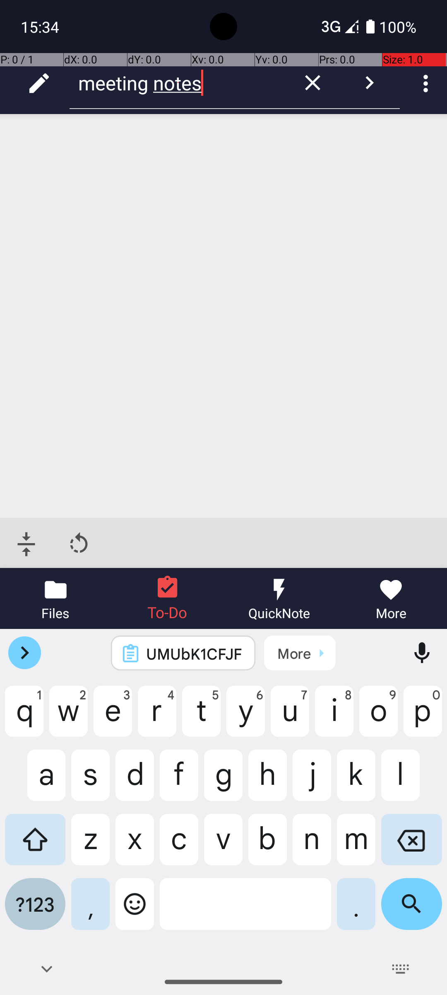 This screenshot has height=995, width=447. Describe the element at coordinates (79, 544) in the screenshot. I see `Rotate` at that location.